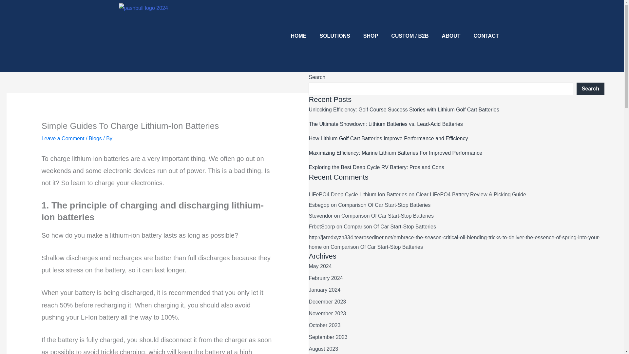 The height and width of the screenshot is (354, 629). What do you see at coordinates (335, 36) in the screenshot?
I see `SOLUTIONS` at bounding box center [335, 36].